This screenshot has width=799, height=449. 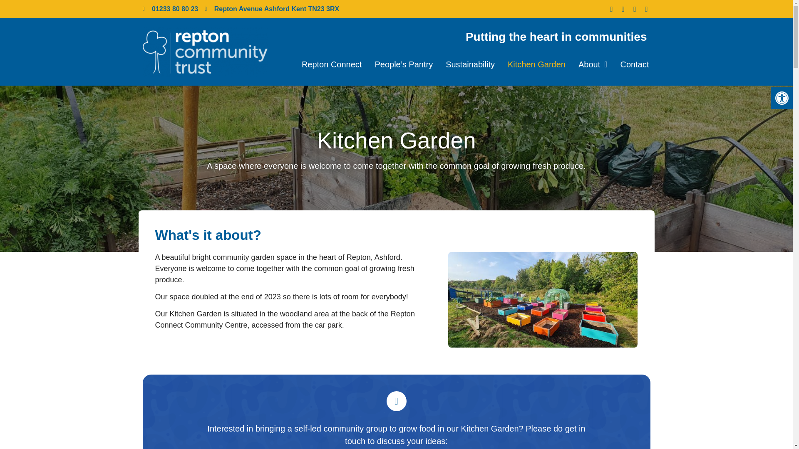 What do you see at coordinates (332, 64) in the screenshot?
I see `Repton Connect` at bounding box center [332, 64].